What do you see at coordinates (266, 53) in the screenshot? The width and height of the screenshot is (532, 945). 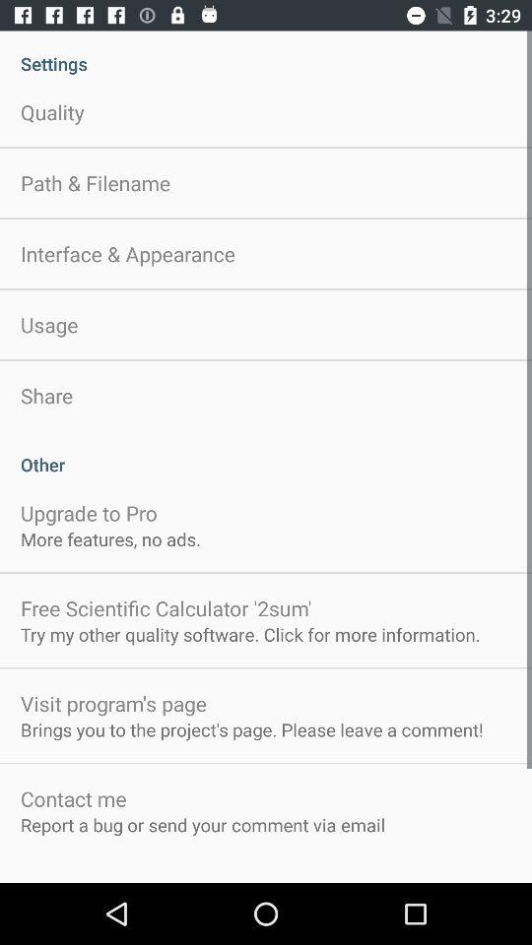 I see `tap icon above the quality app` at bounding box center [266, 53].